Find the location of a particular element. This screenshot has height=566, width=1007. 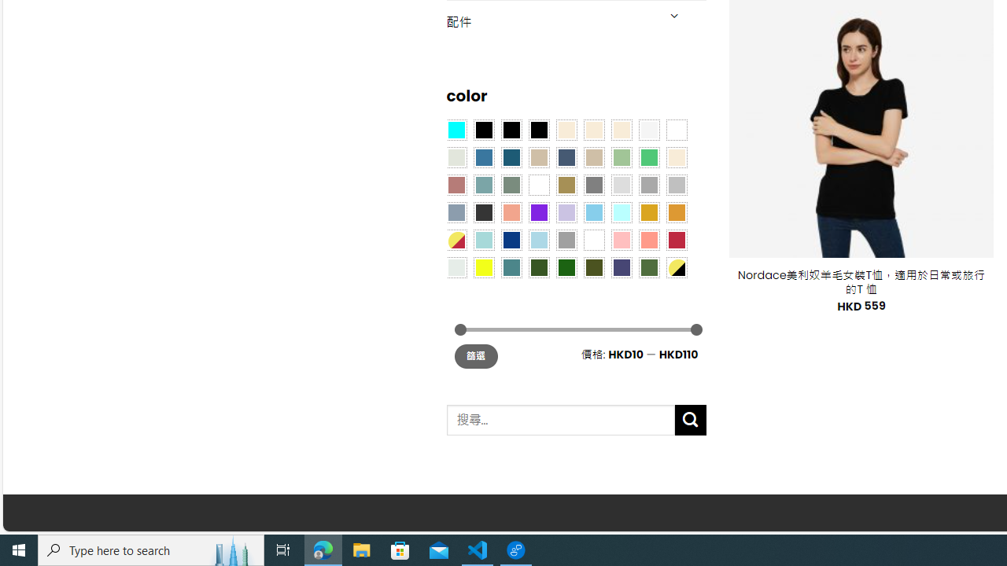

Cream is located at coordinates (621, 129).